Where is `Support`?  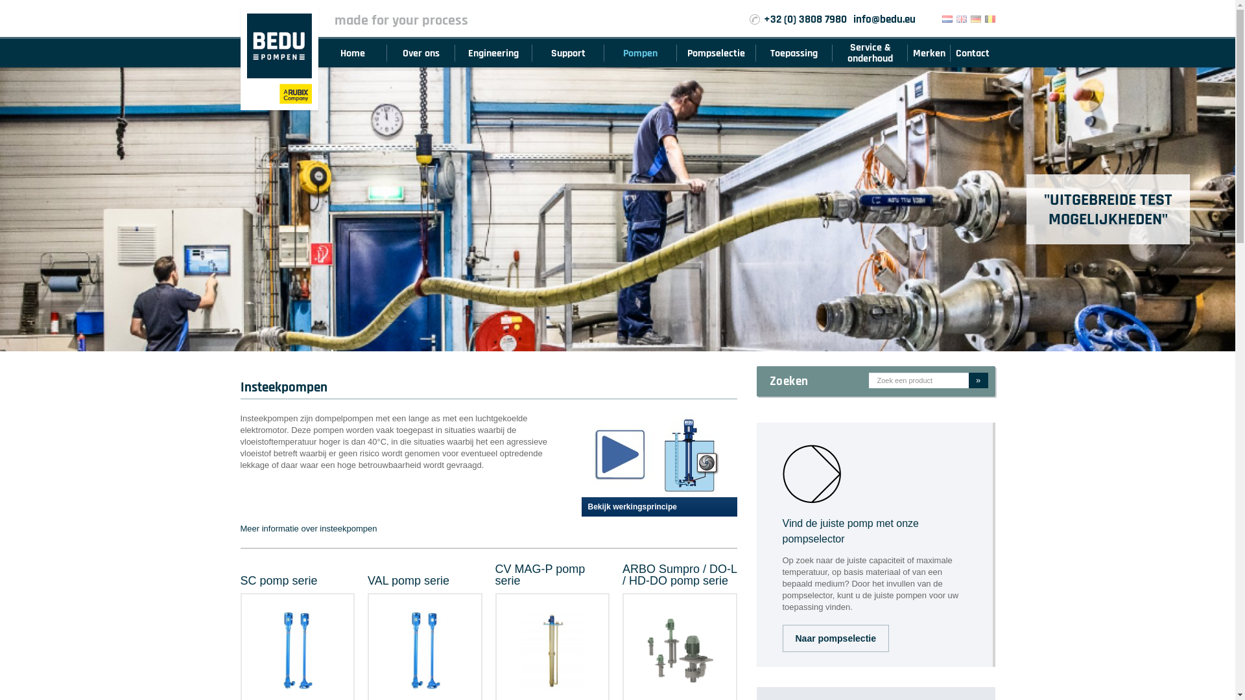
Support is located at coordinates (568, 53).